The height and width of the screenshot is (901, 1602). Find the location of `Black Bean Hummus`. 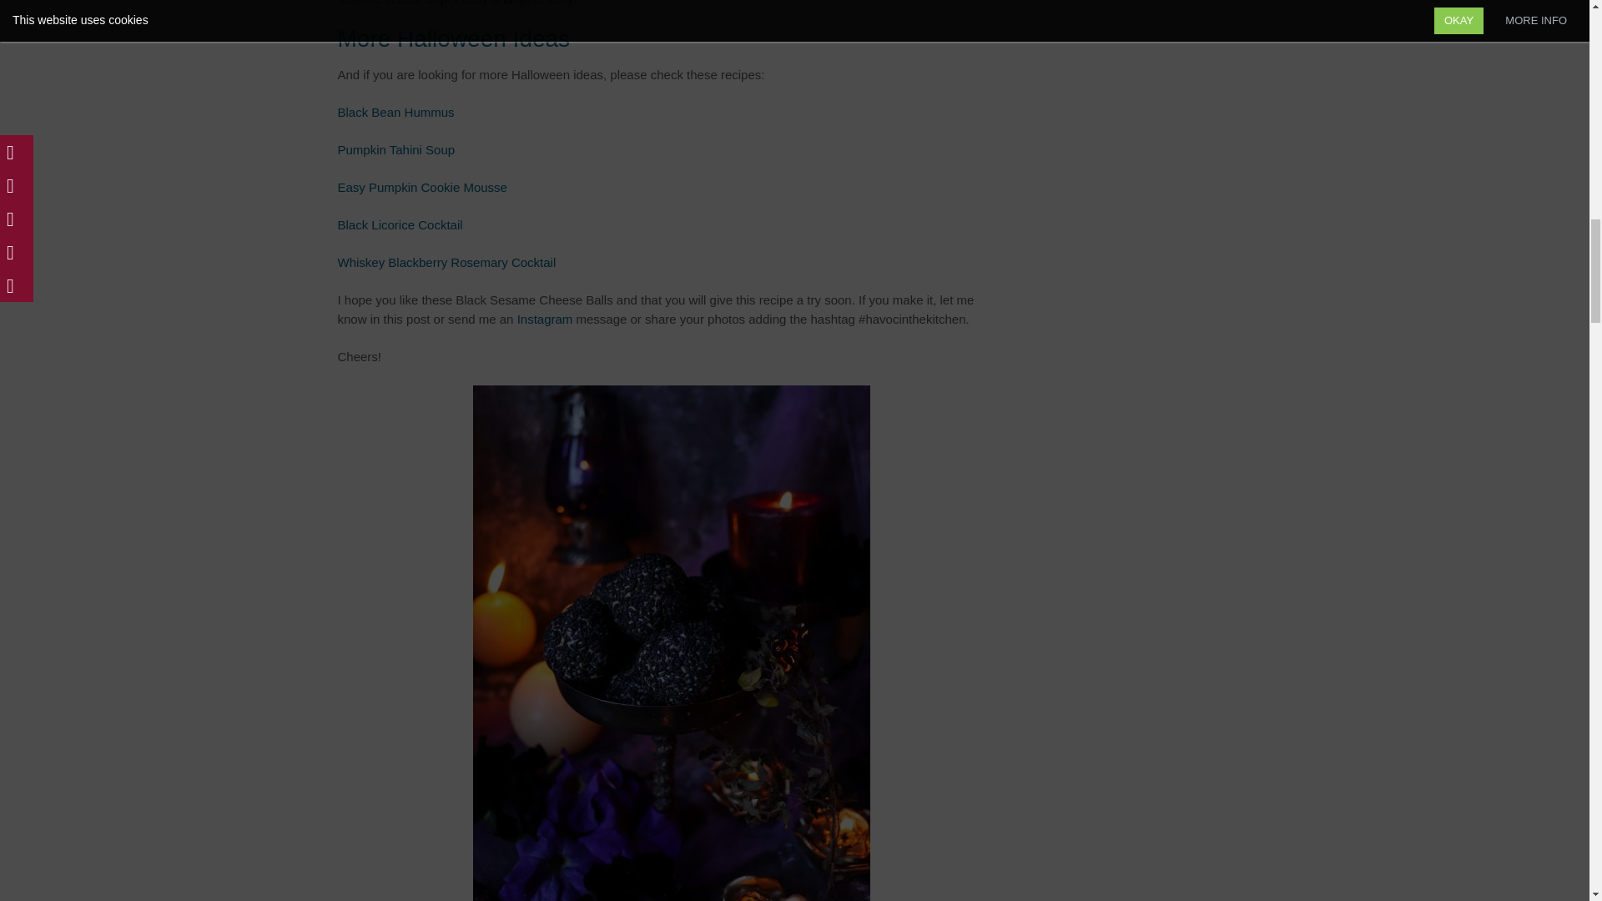

Black Bean Hummus is located at coordinates (395, 112).